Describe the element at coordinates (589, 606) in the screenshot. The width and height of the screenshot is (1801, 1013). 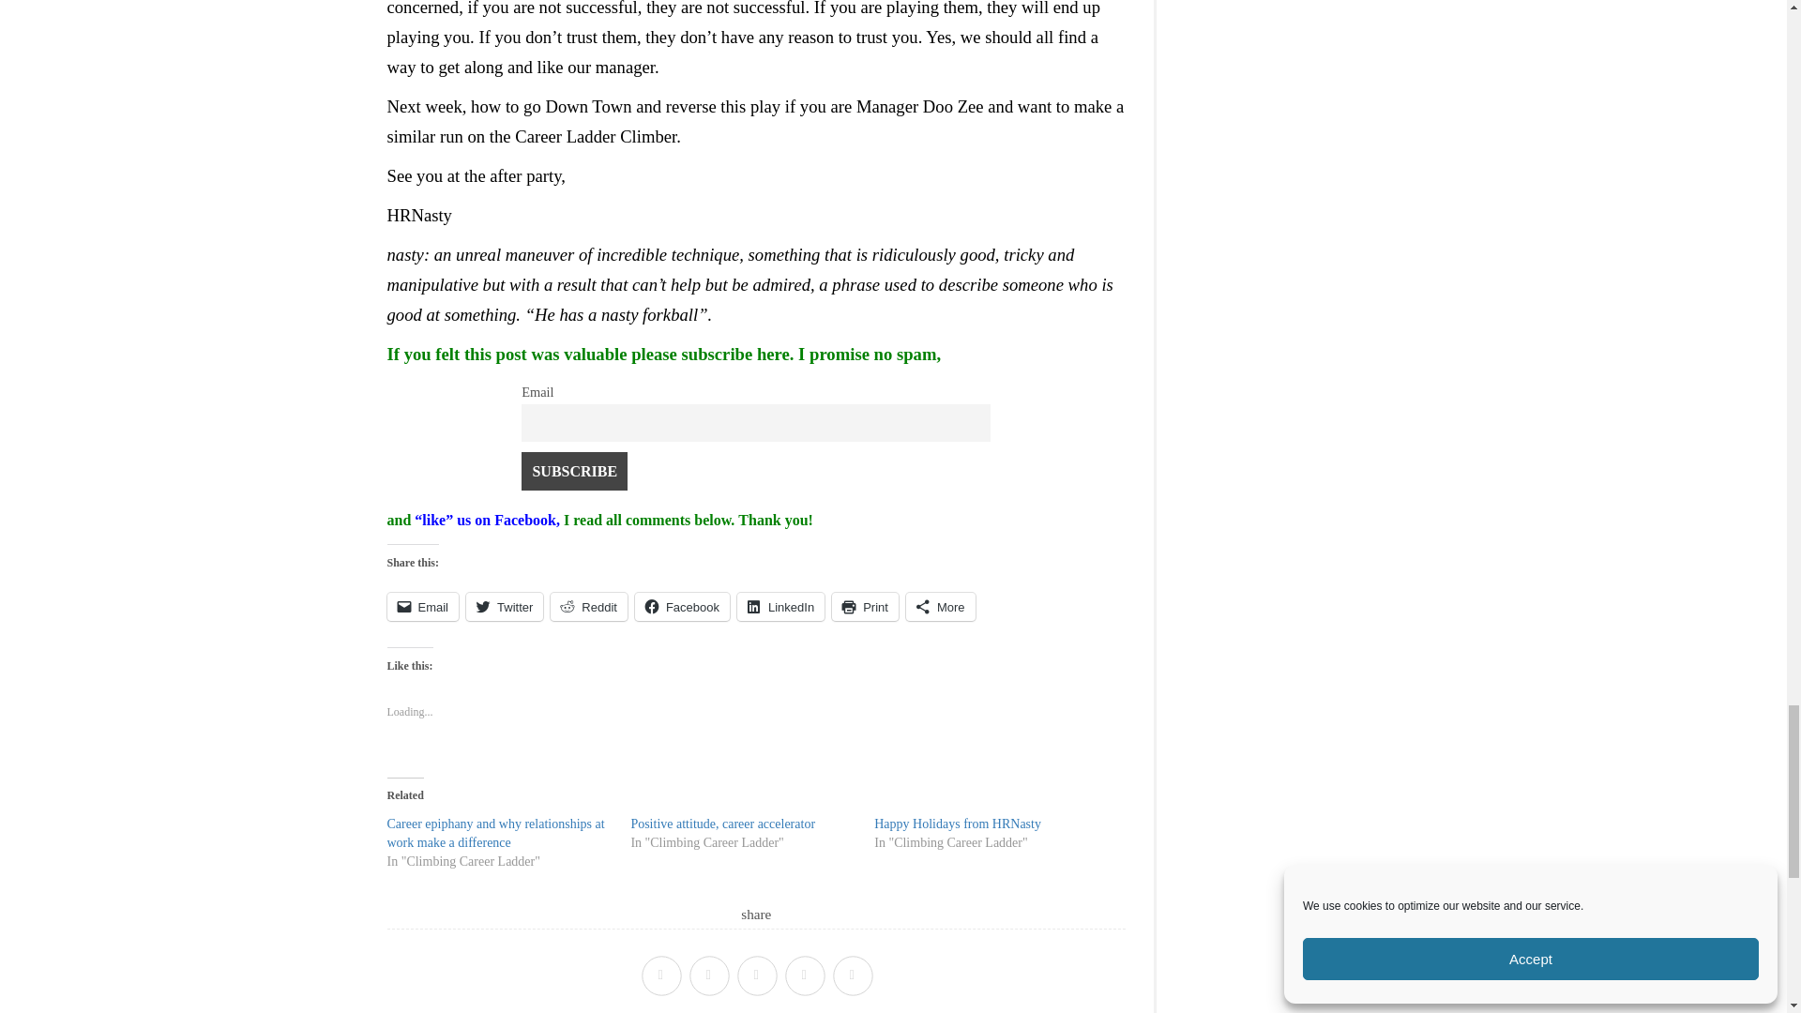
I see `Click to share on Reddit` at that location.